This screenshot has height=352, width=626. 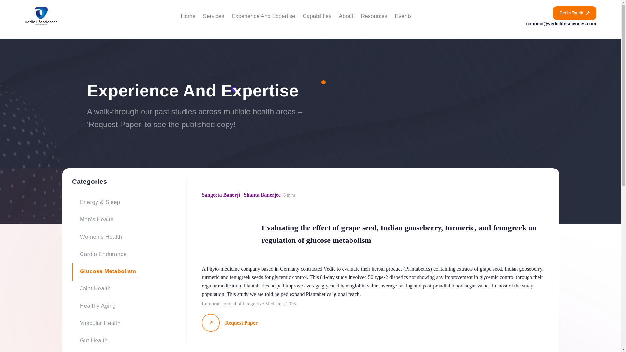 What do you see at coordinates (103, 255) in the screenshot?
I see `Cardio Endurance` at bounding box center [103, 255].